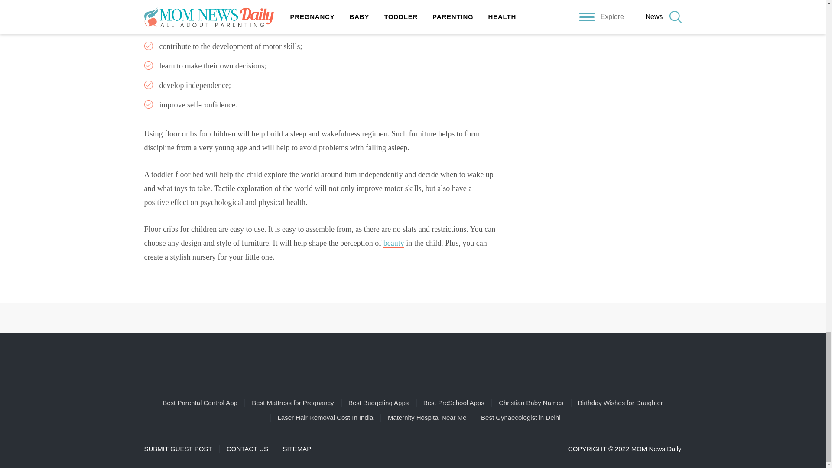 The image size is (832, 468). Describe the element at coordinates (400, 318) in the screenshot. I see `pinterest` at that location.